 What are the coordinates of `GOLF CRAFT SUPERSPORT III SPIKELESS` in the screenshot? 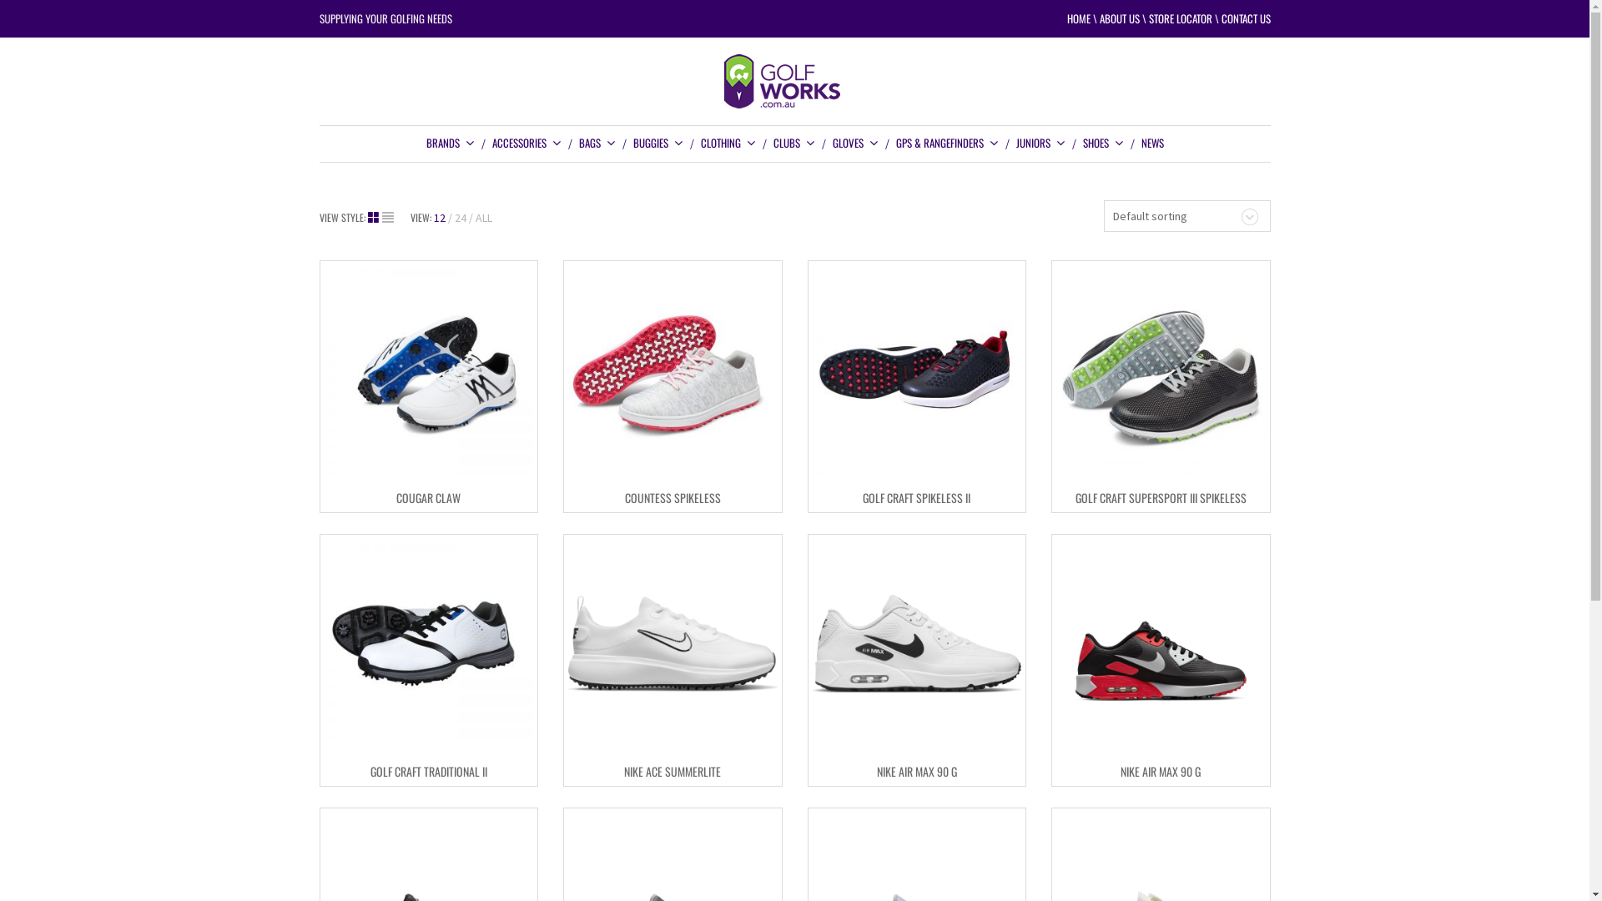 It's located at (1161, 497).